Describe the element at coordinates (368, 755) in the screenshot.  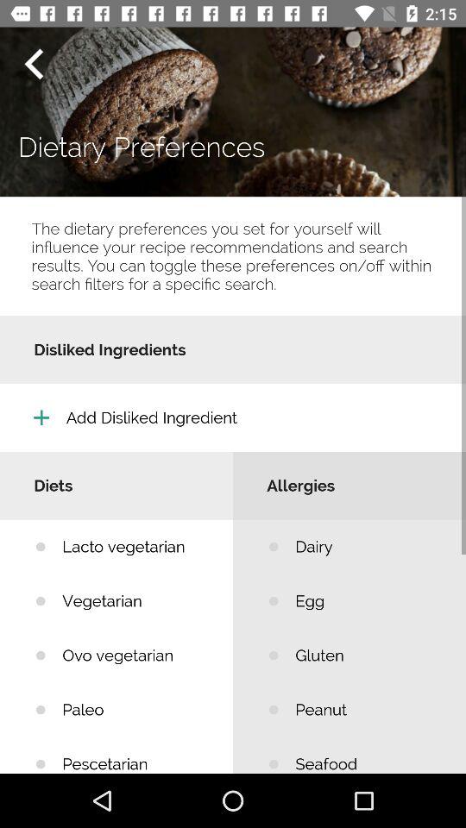
I see `tap the seafood` at that location.